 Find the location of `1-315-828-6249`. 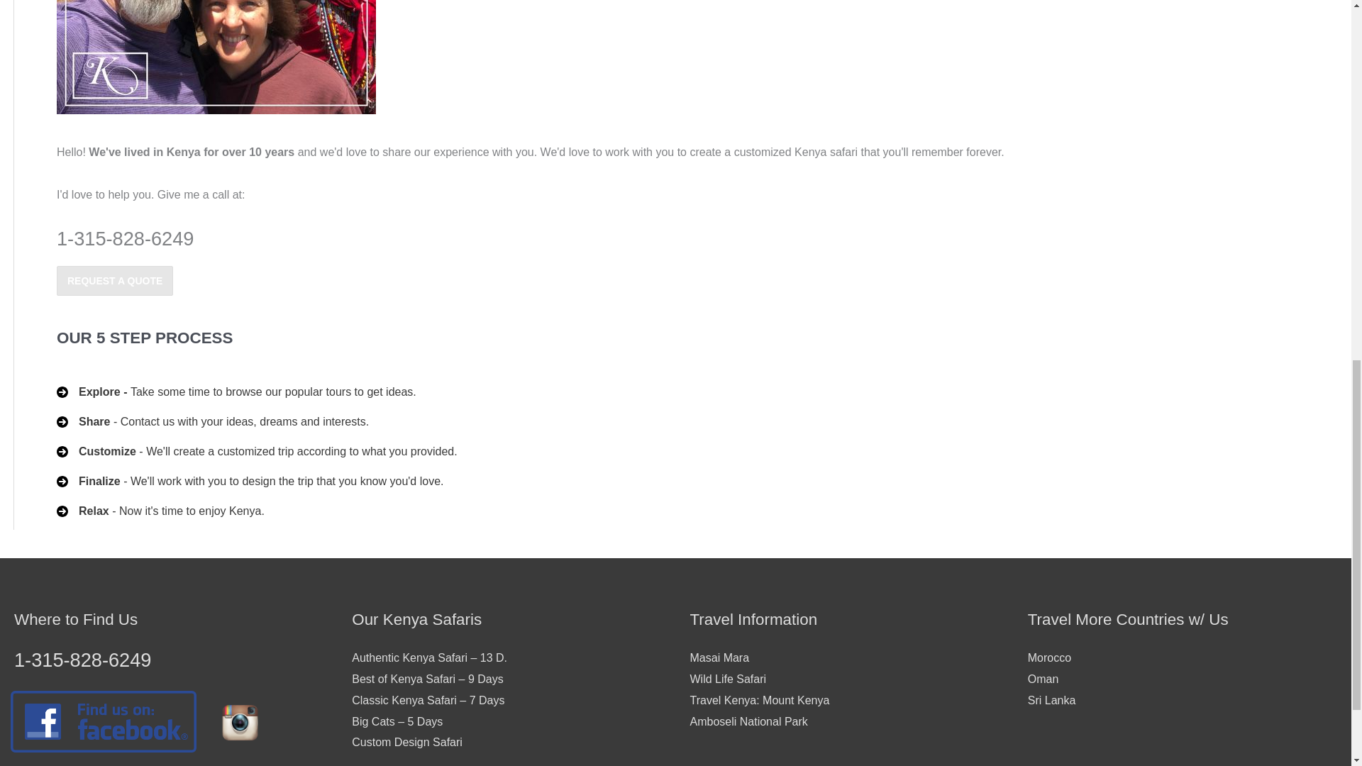

1-315-828-6249 is located at coordinates (82, 660).